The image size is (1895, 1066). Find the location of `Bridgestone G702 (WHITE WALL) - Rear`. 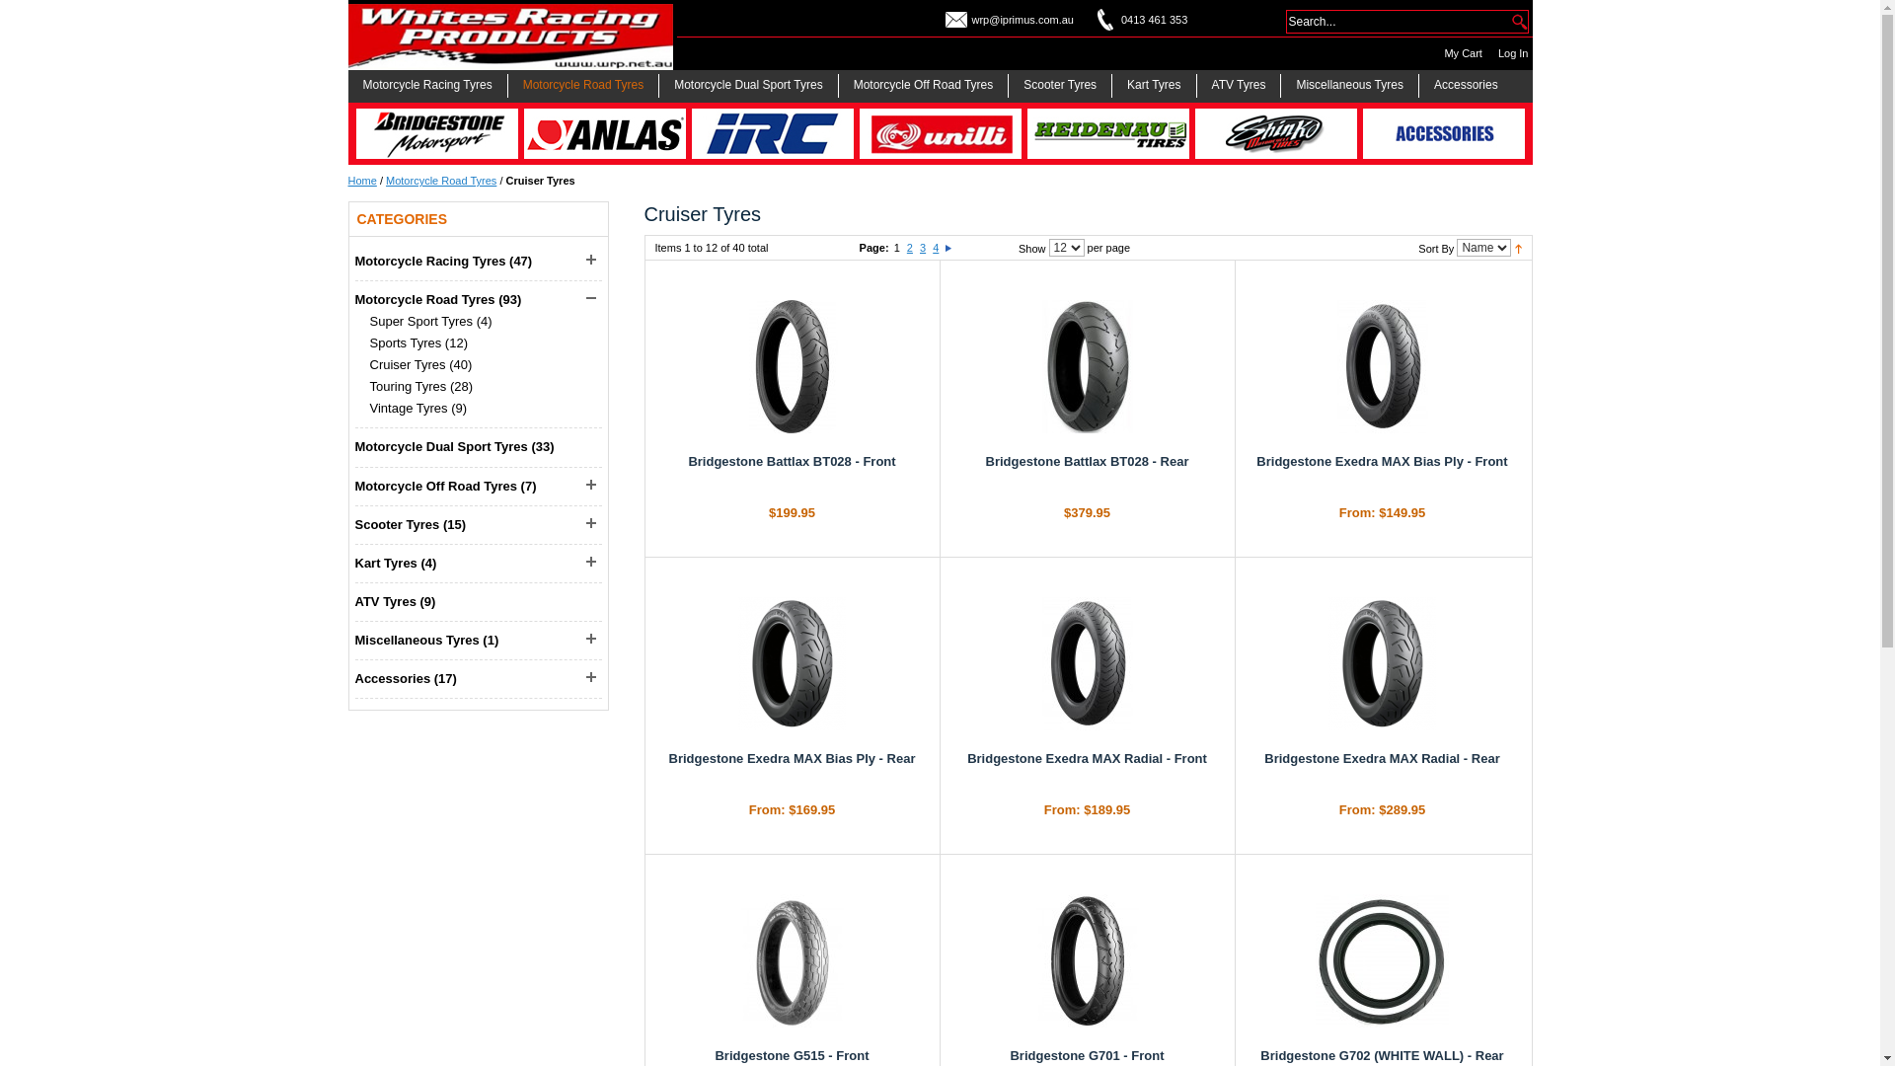

Bridgestone G702 (WHITE WALL) - Rear is located at coordinates (1383, 961).